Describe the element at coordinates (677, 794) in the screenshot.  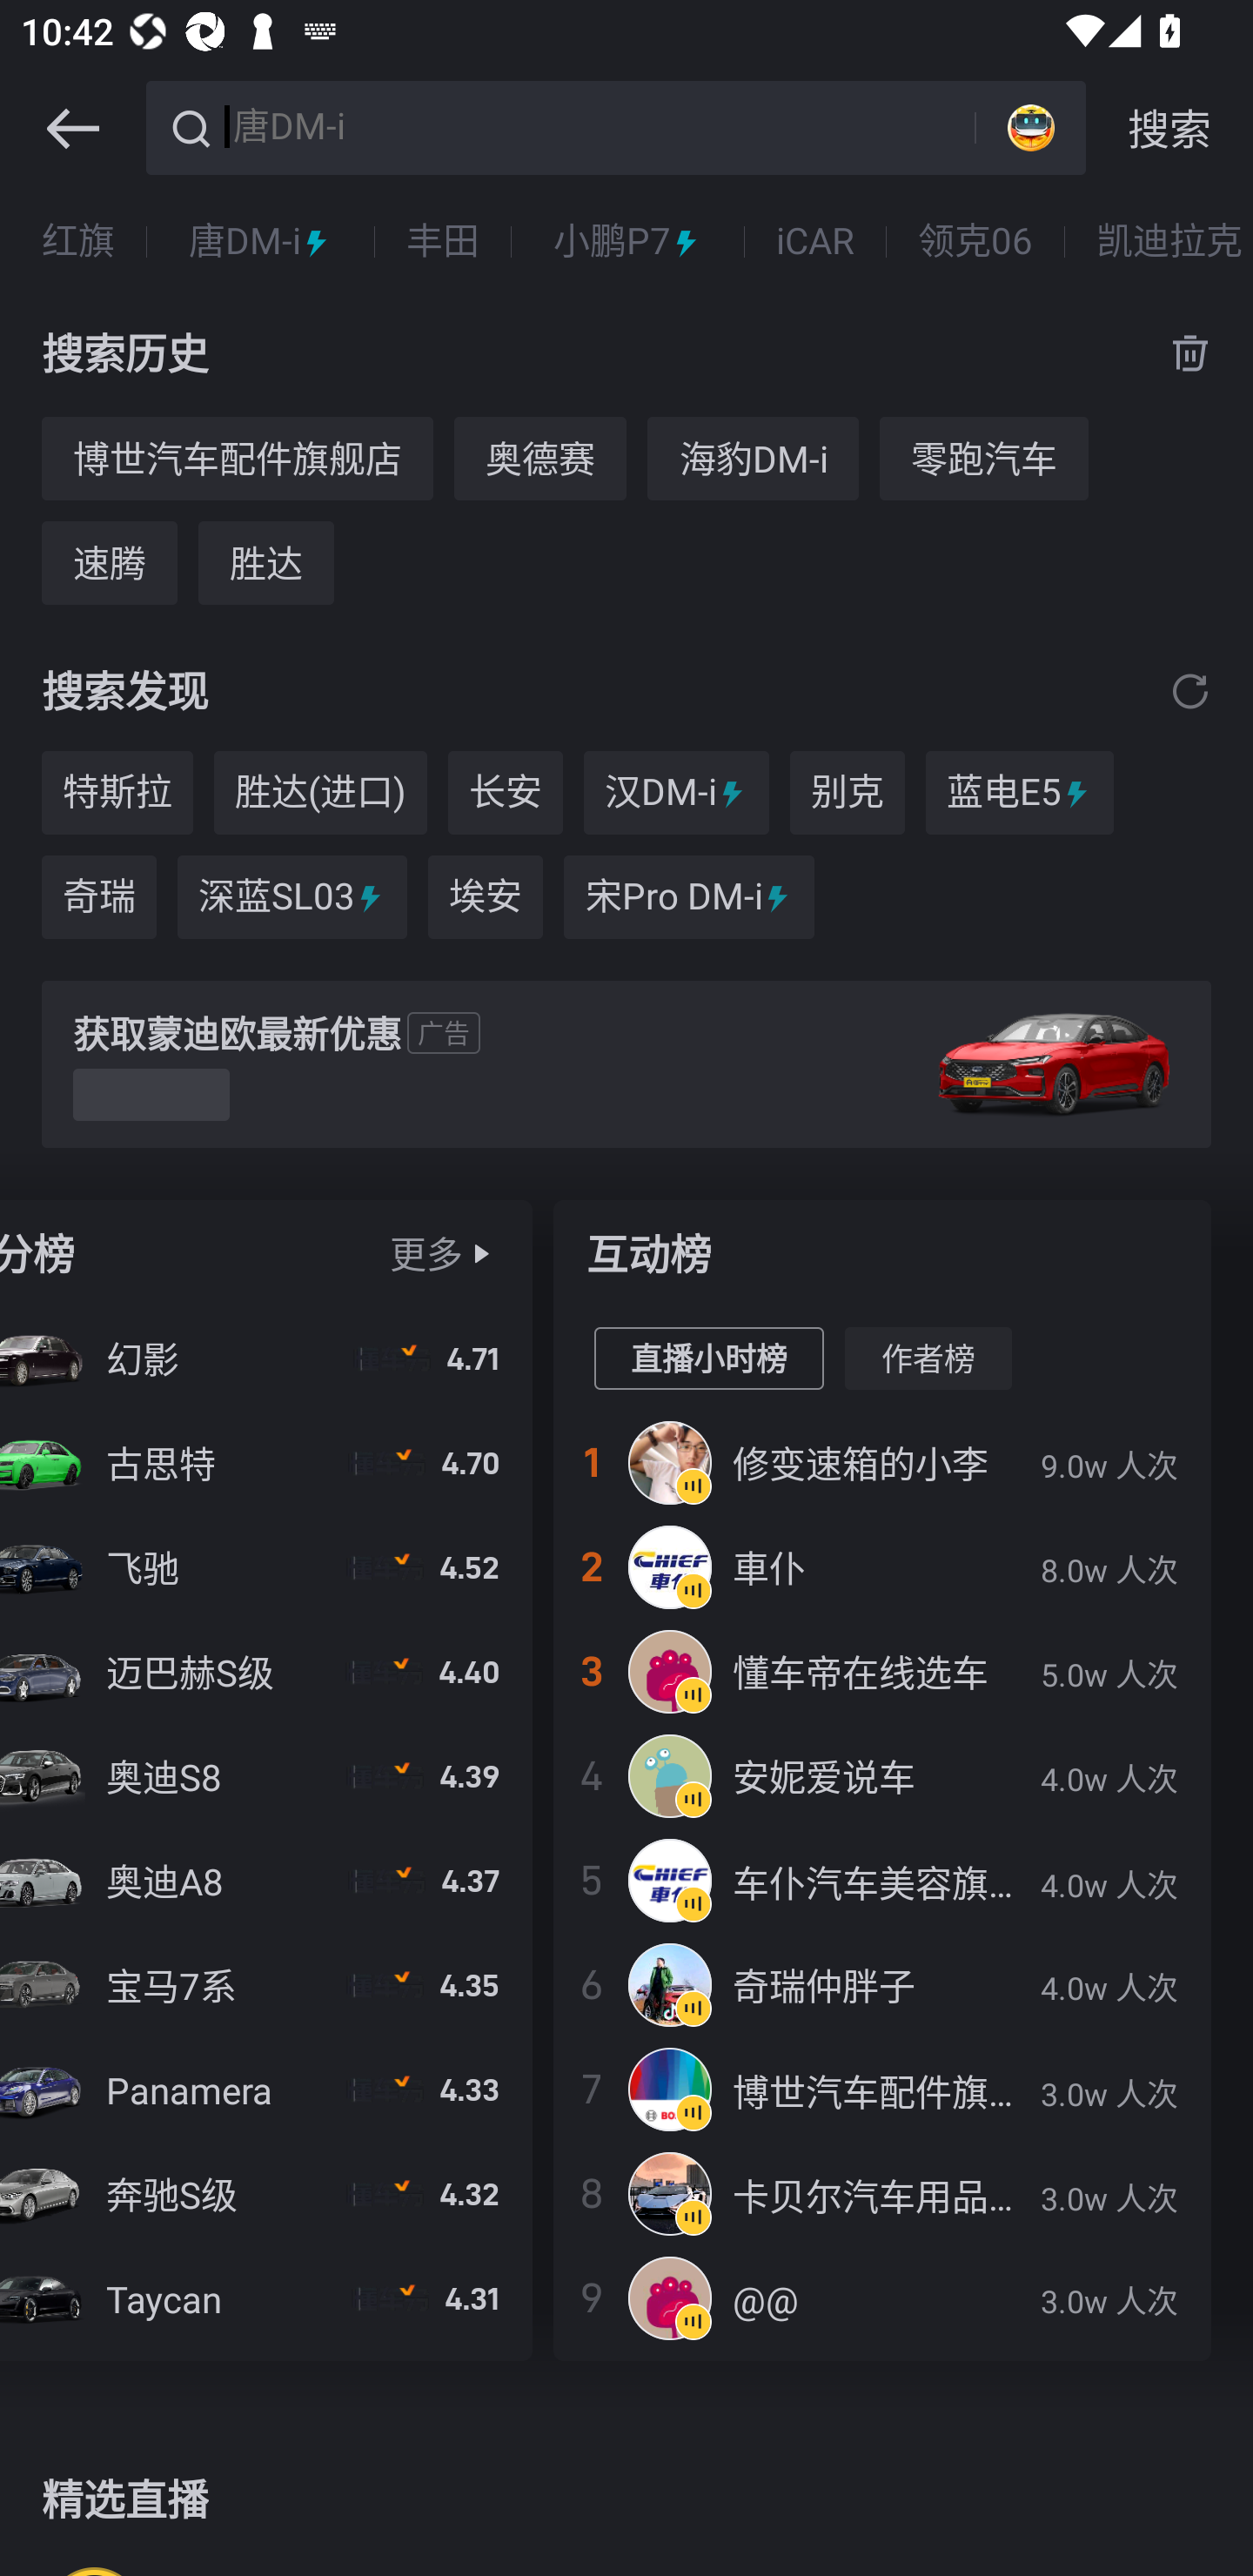
I see `汉DM-i` at that location.